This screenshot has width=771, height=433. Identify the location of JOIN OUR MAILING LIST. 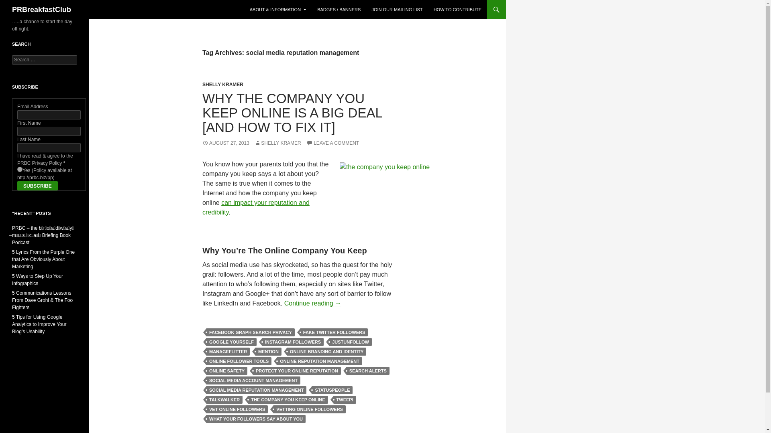
(397, 10).